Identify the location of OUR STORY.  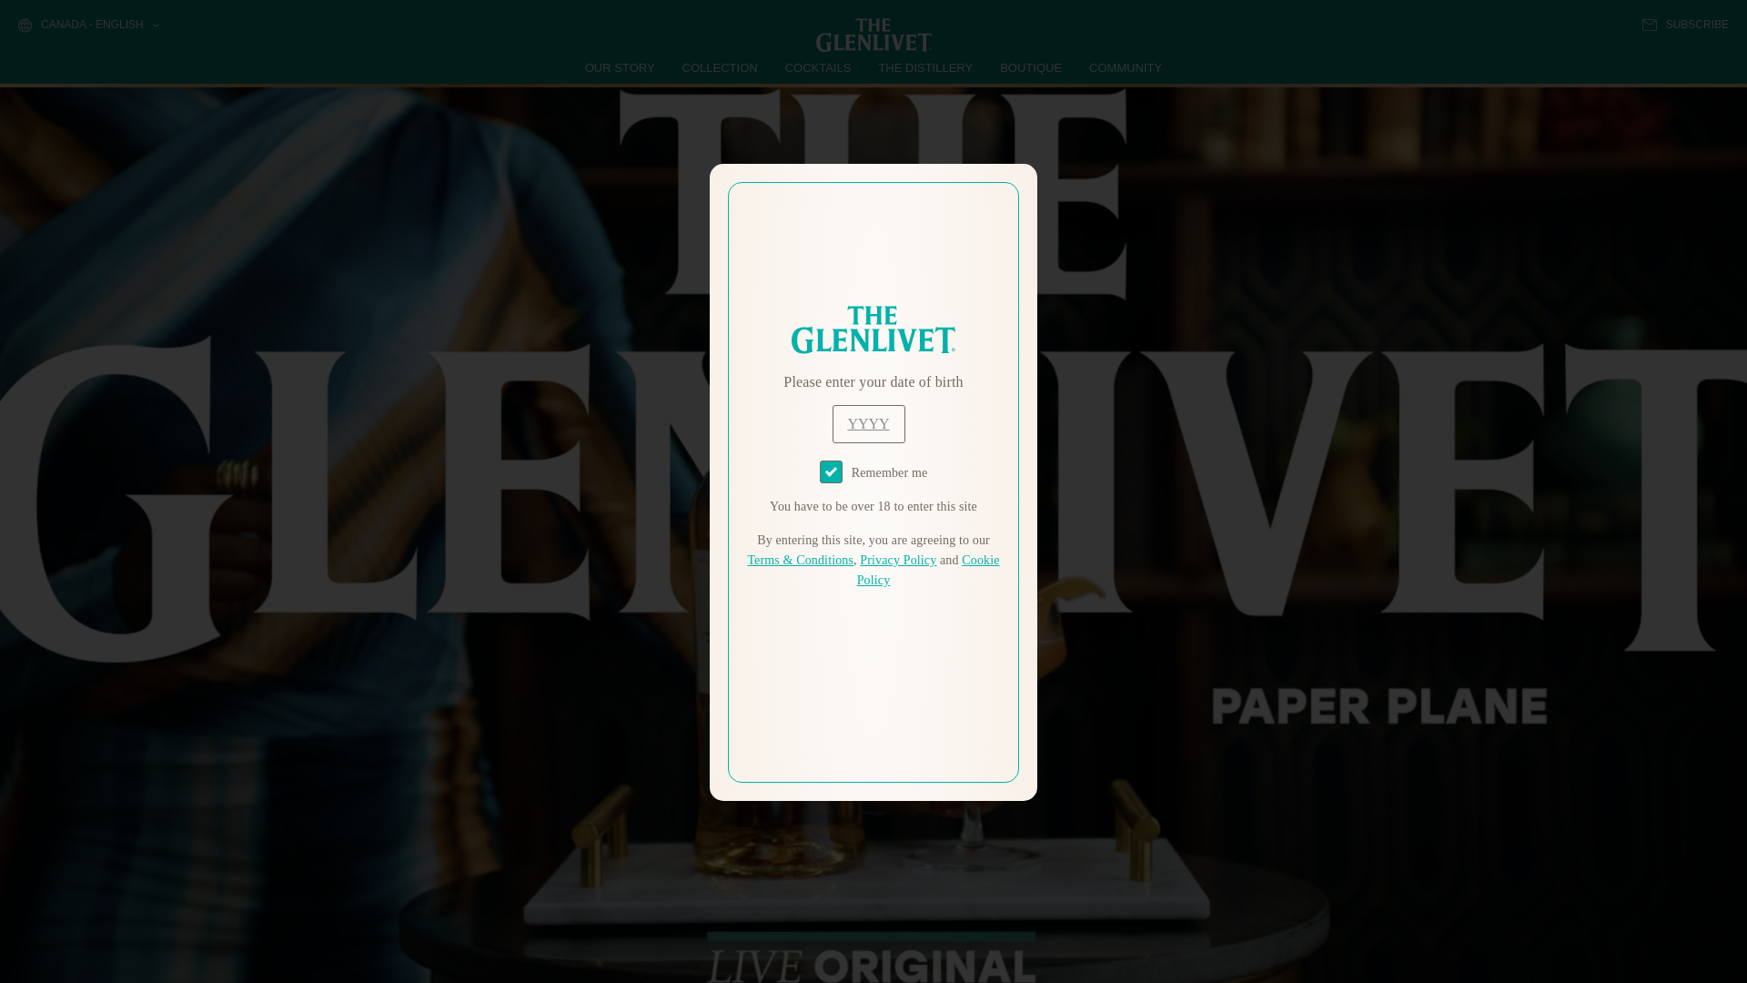
(621, 67).